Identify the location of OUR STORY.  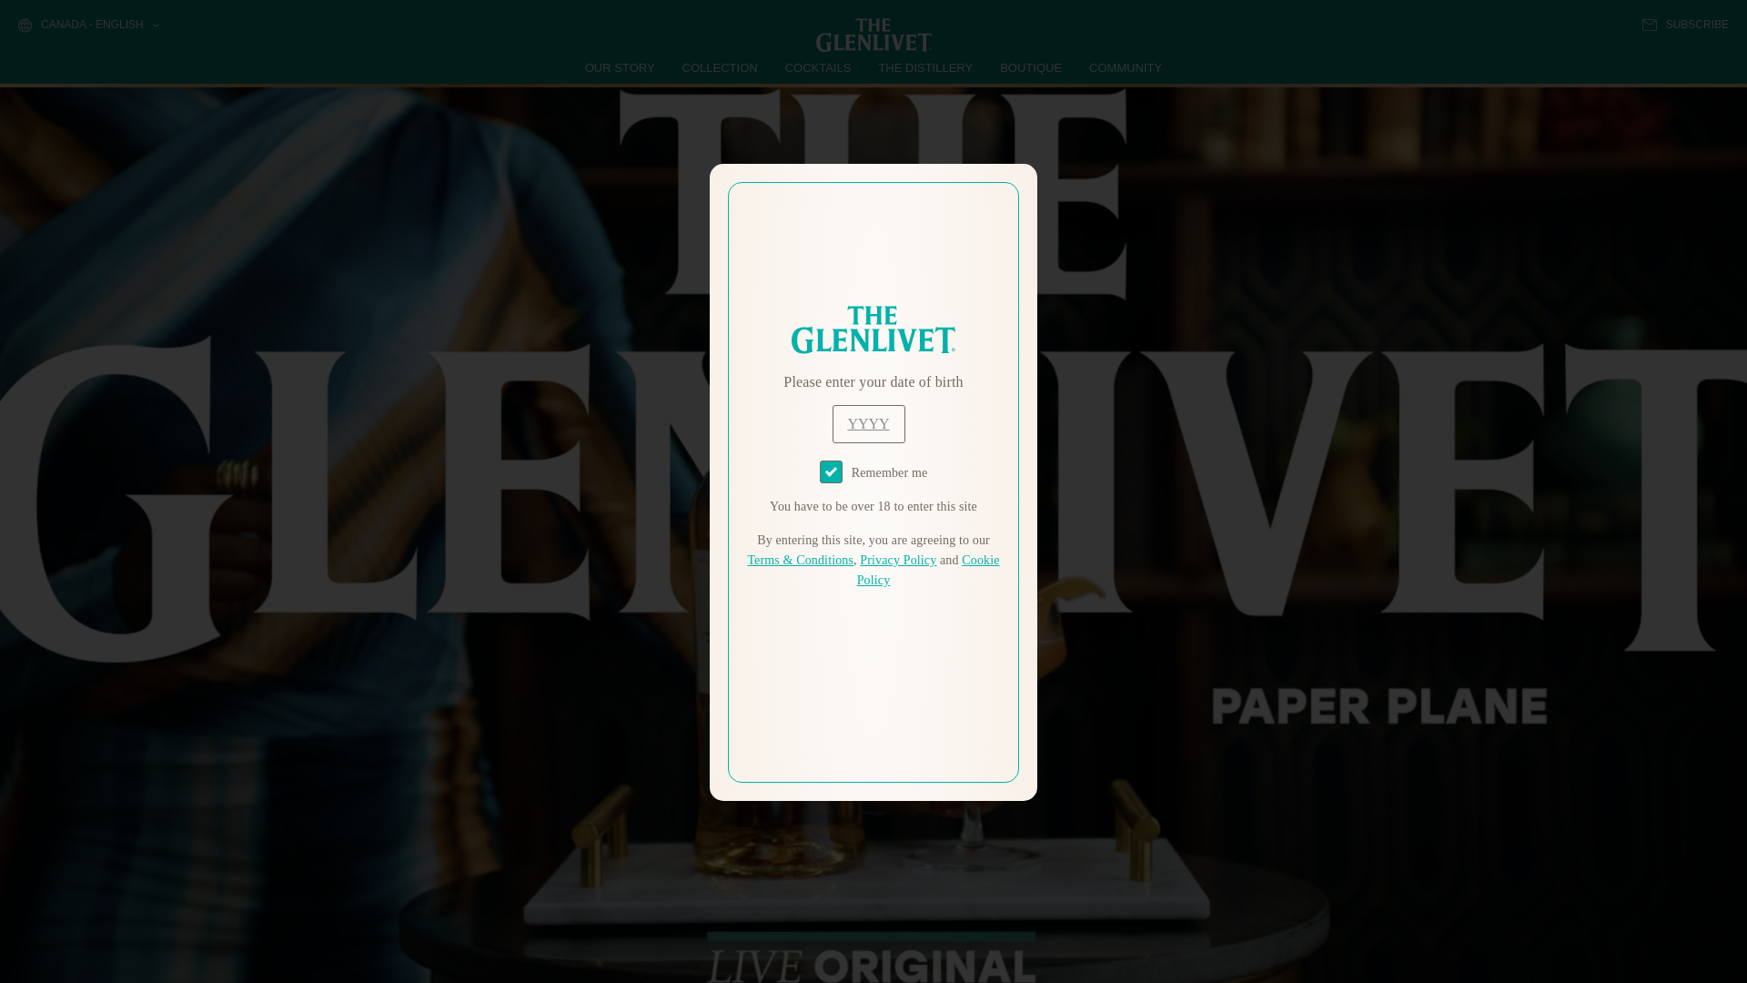
(621, 67).